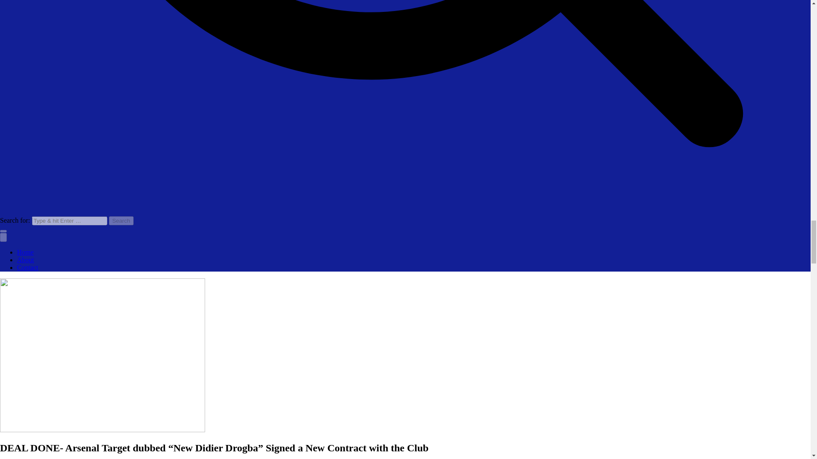 This screenshot has height=459, width=817. Describe the element at coordinates (69, 221) in the screenshot. I see `Search for:` at that location.